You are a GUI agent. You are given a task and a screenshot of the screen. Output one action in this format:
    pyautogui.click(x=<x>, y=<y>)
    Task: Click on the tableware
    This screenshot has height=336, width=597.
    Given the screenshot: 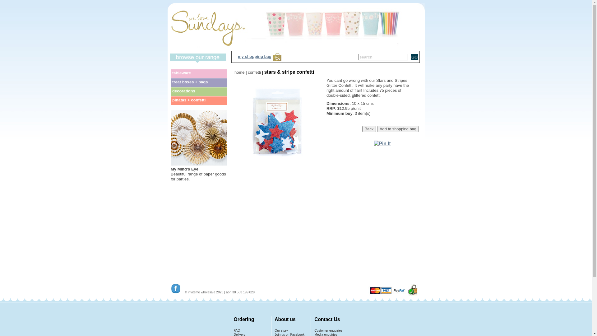 What is the action you would take?
    pyautogui.click(x=199, y=73)
    